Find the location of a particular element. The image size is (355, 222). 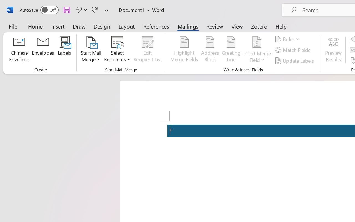

Highlight Merge Fields is located at coordinates (184, 50).